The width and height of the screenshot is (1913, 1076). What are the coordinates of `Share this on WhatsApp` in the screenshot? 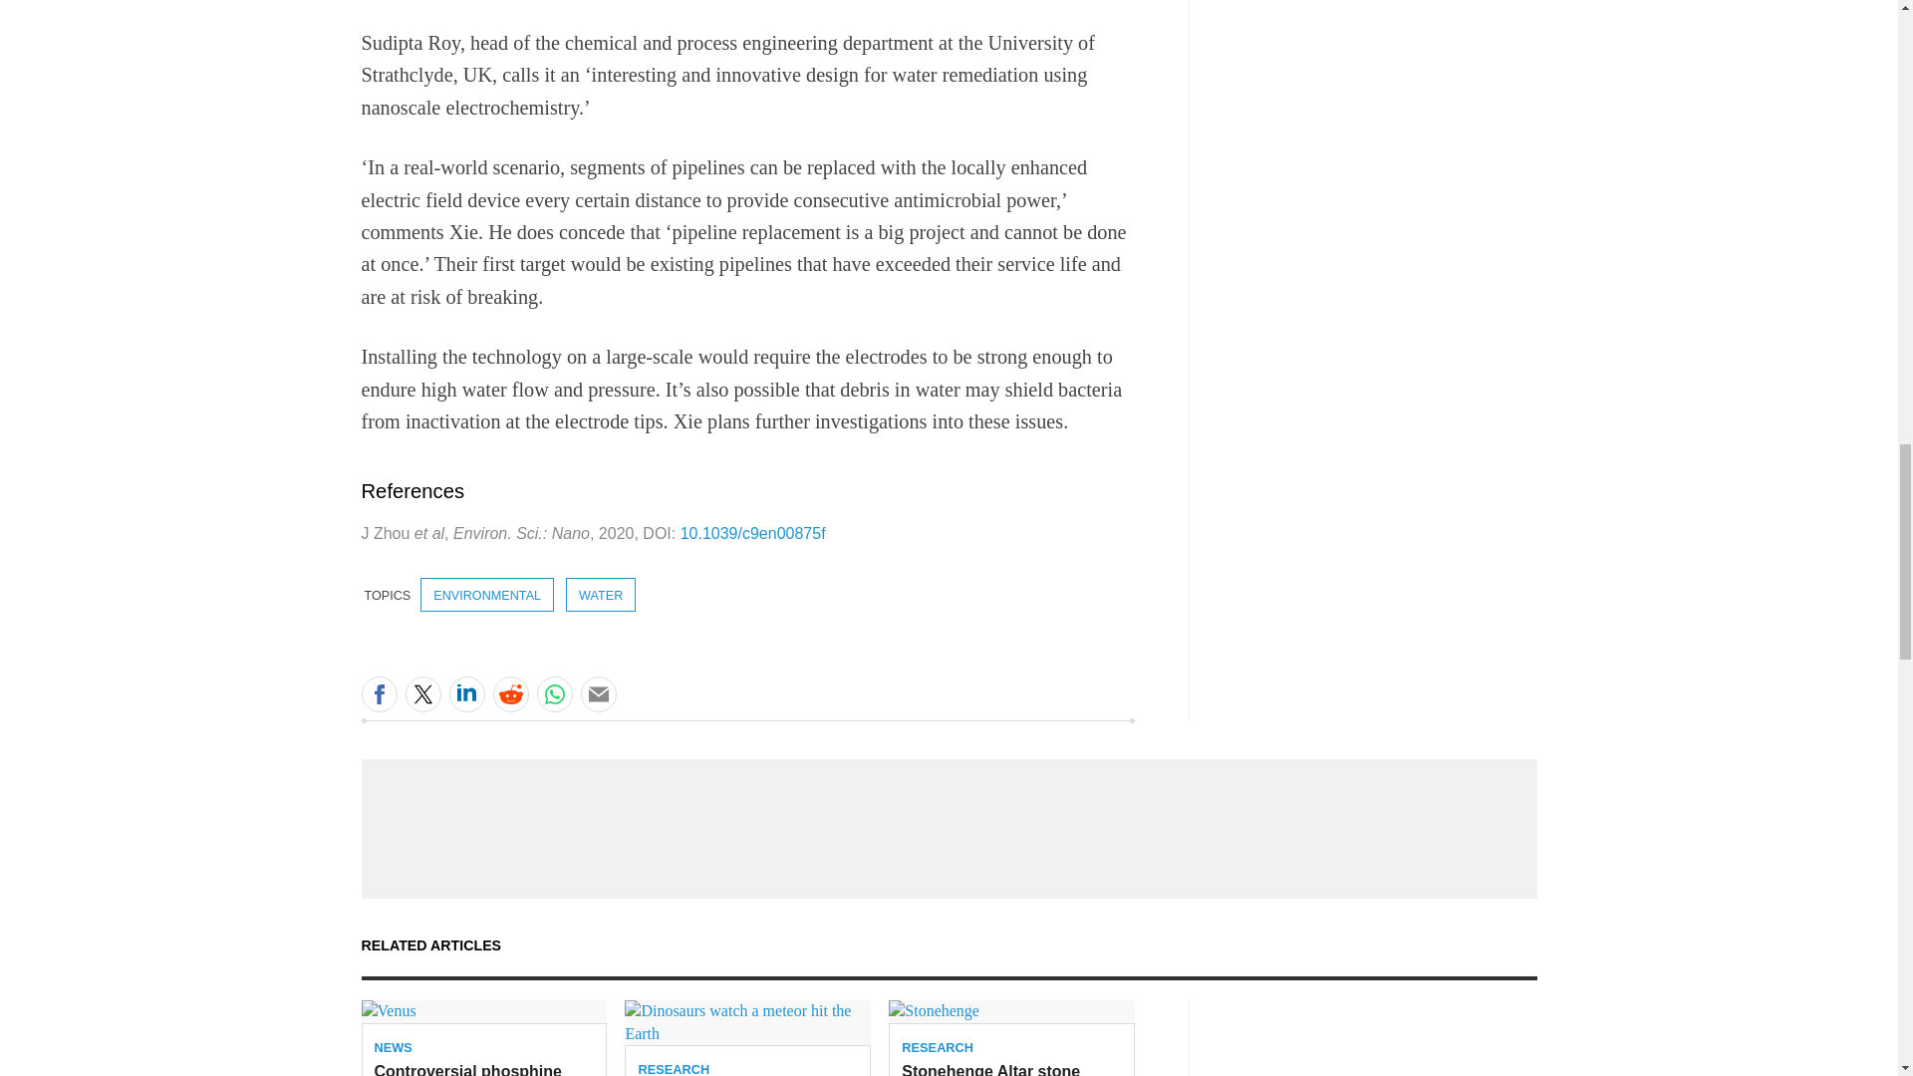 It's located at (554, 693).